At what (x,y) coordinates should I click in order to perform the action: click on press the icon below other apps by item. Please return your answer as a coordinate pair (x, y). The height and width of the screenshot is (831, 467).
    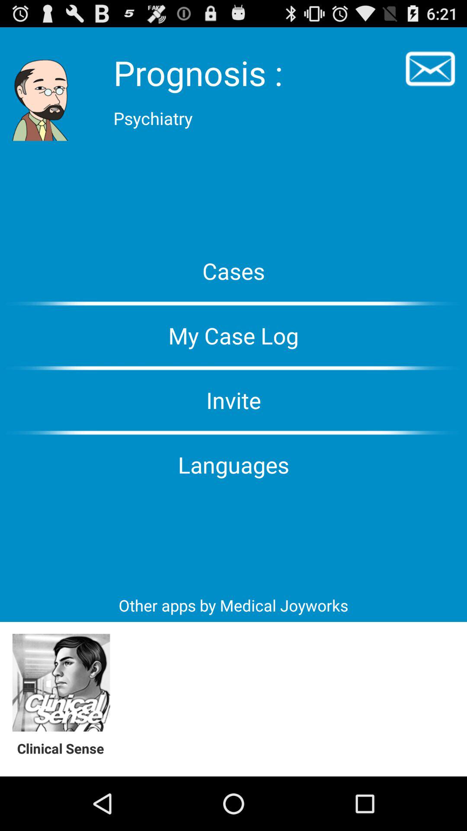
    Looking at the image, I should click on (61, 683).